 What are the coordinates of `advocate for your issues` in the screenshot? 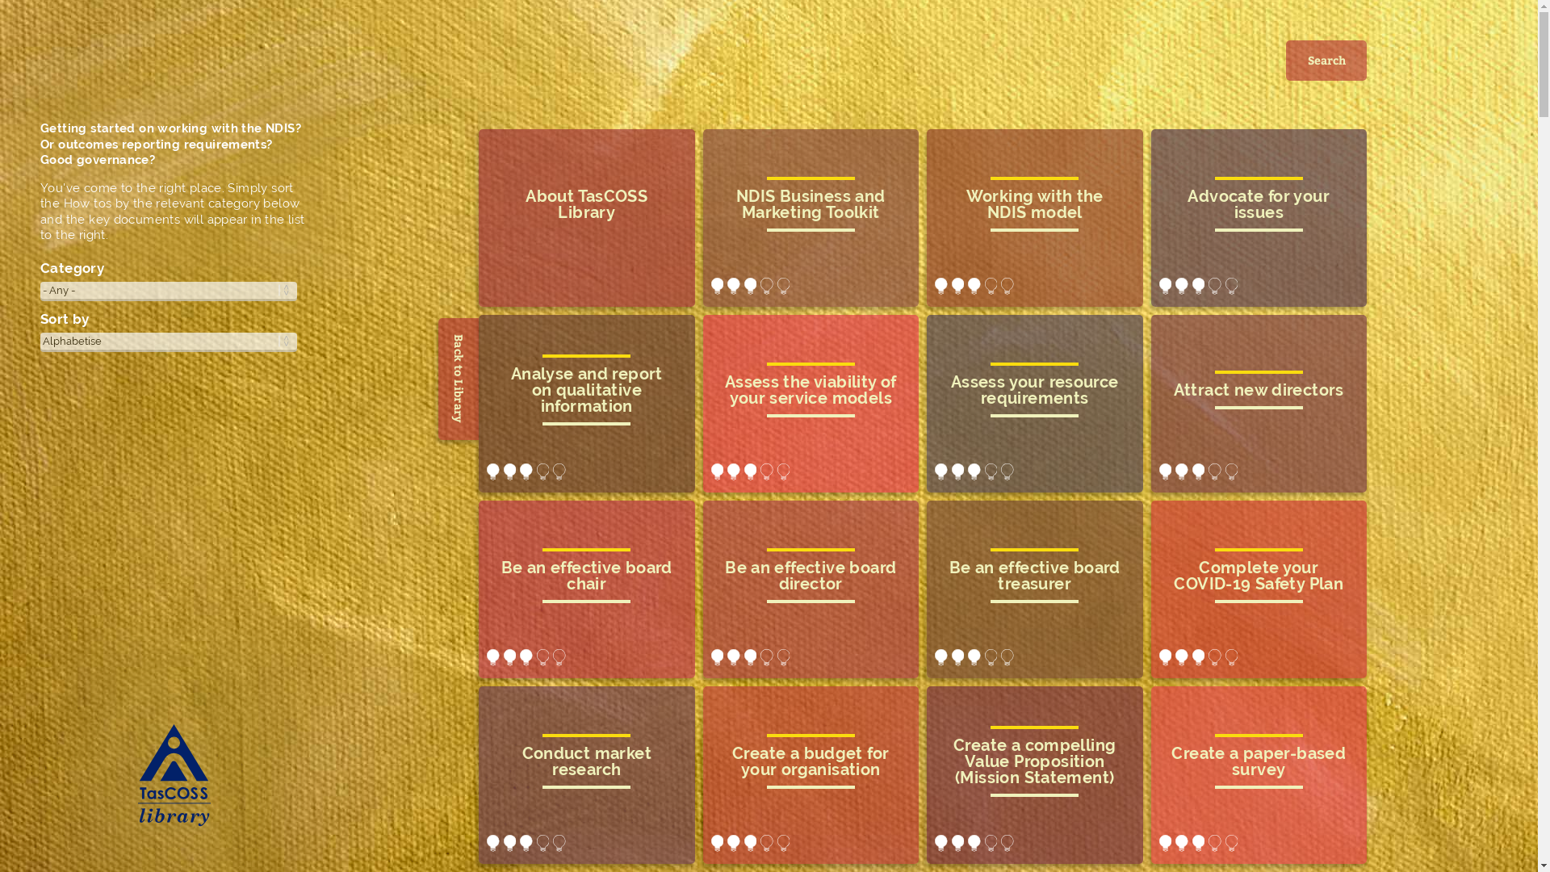 It's located at (1259, 218).